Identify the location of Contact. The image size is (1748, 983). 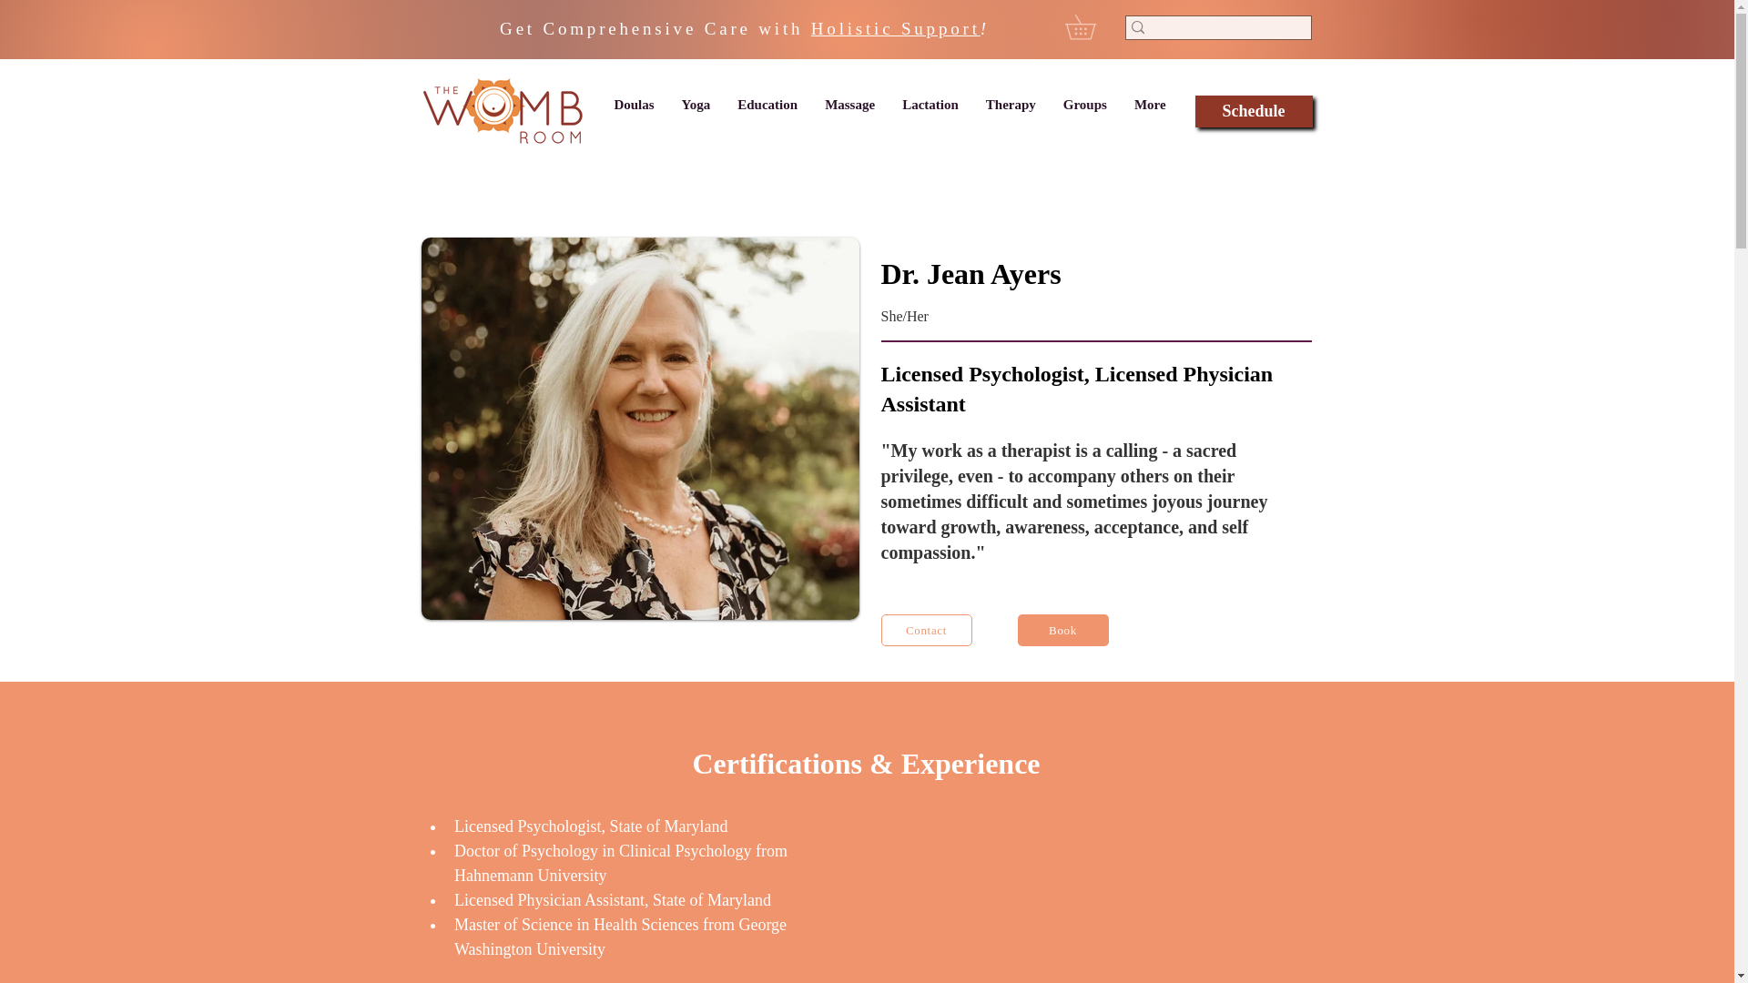
(926, 630).